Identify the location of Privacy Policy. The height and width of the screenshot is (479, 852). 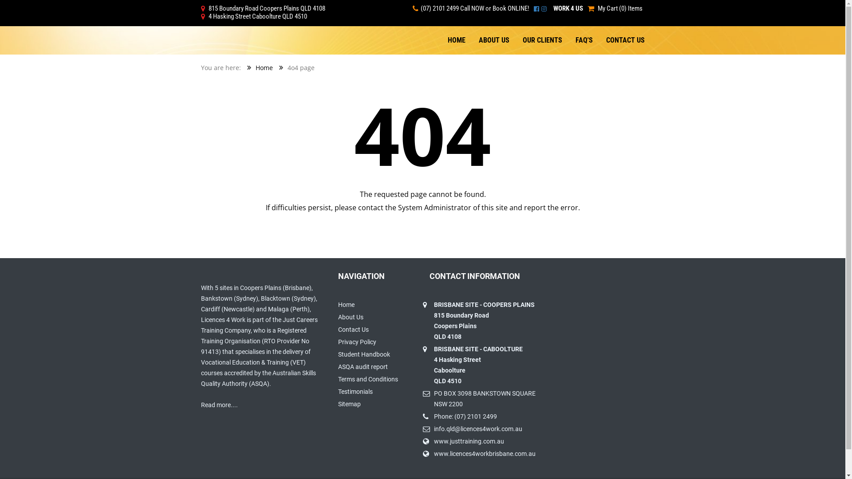
(357, 342).